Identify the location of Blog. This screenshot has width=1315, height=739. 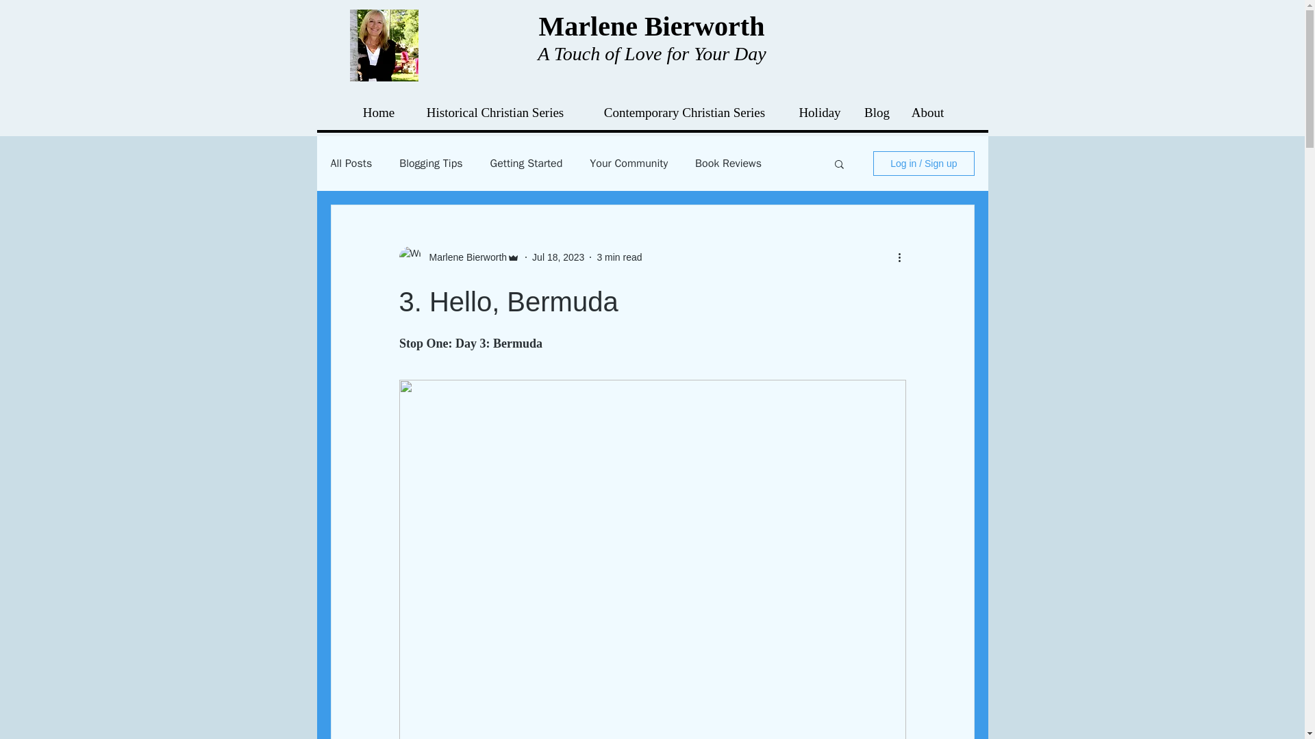
(877, 113).